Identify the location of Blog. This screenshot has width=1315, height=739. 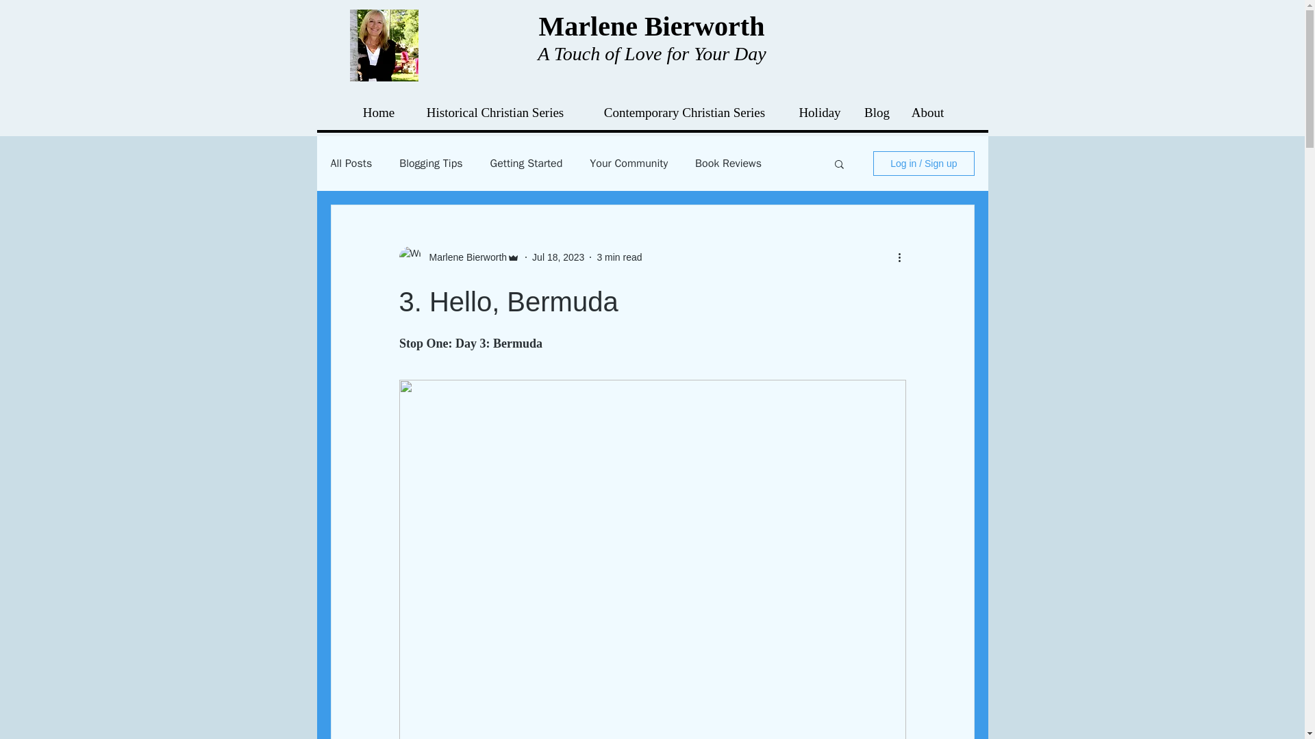
(877, 113).